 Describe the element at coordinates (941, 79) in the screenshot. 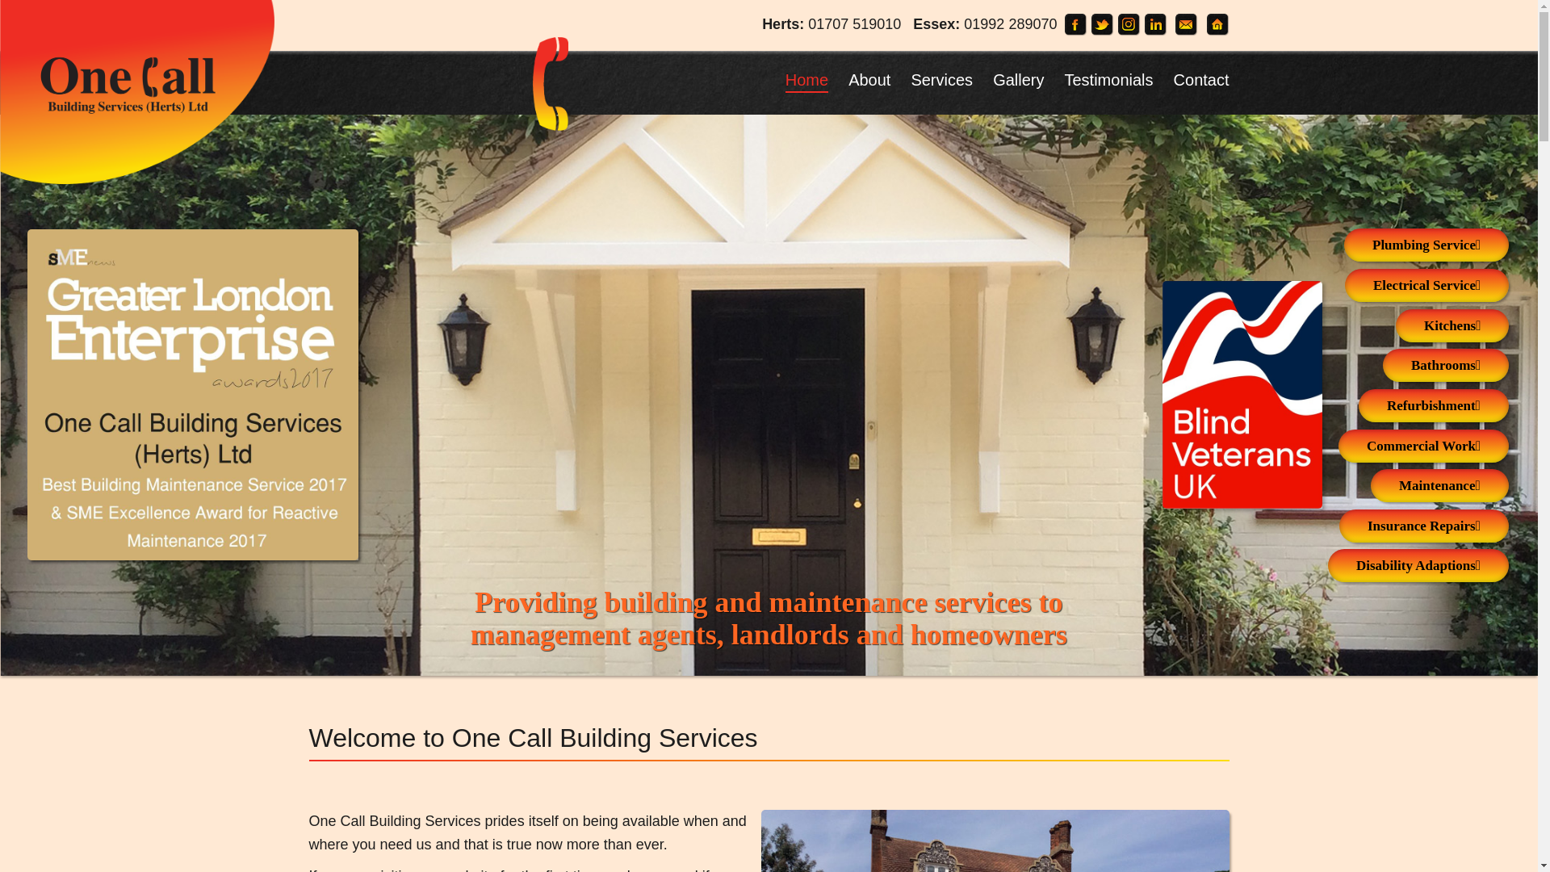

I see `Services` at that location.